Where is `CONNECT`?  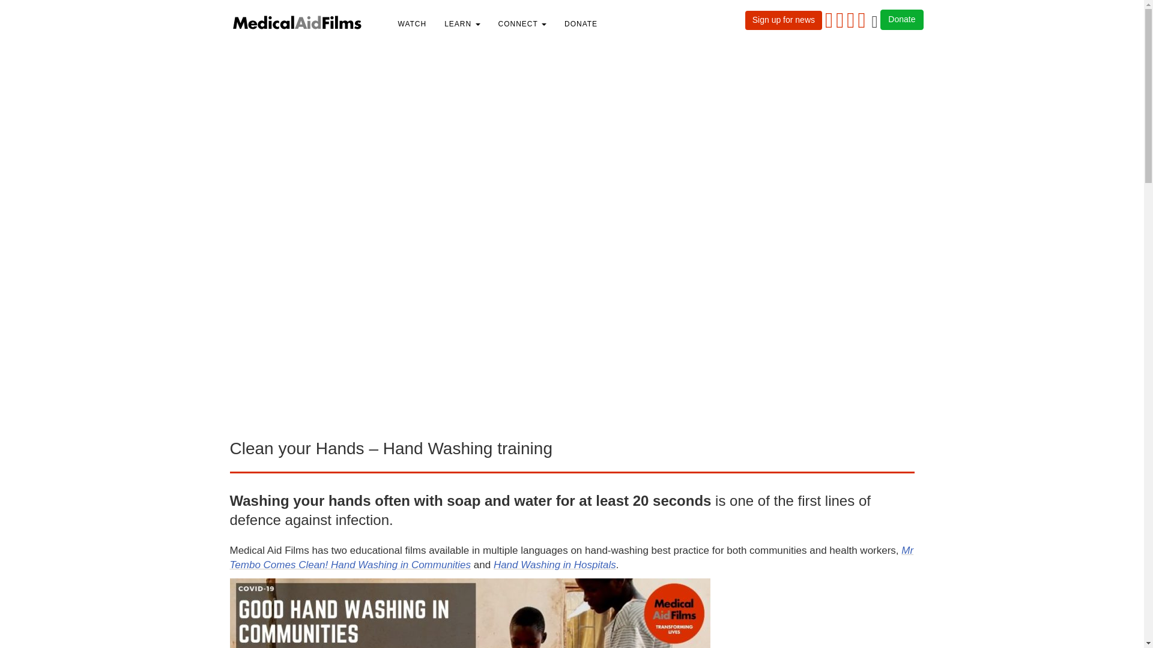
CONNECT is located at coordinates (522, 24).